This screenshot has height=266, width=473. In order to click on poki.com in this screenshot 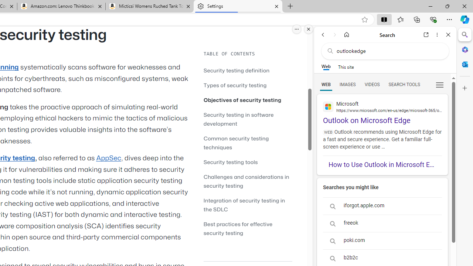, I will do `click(382, 241)`.